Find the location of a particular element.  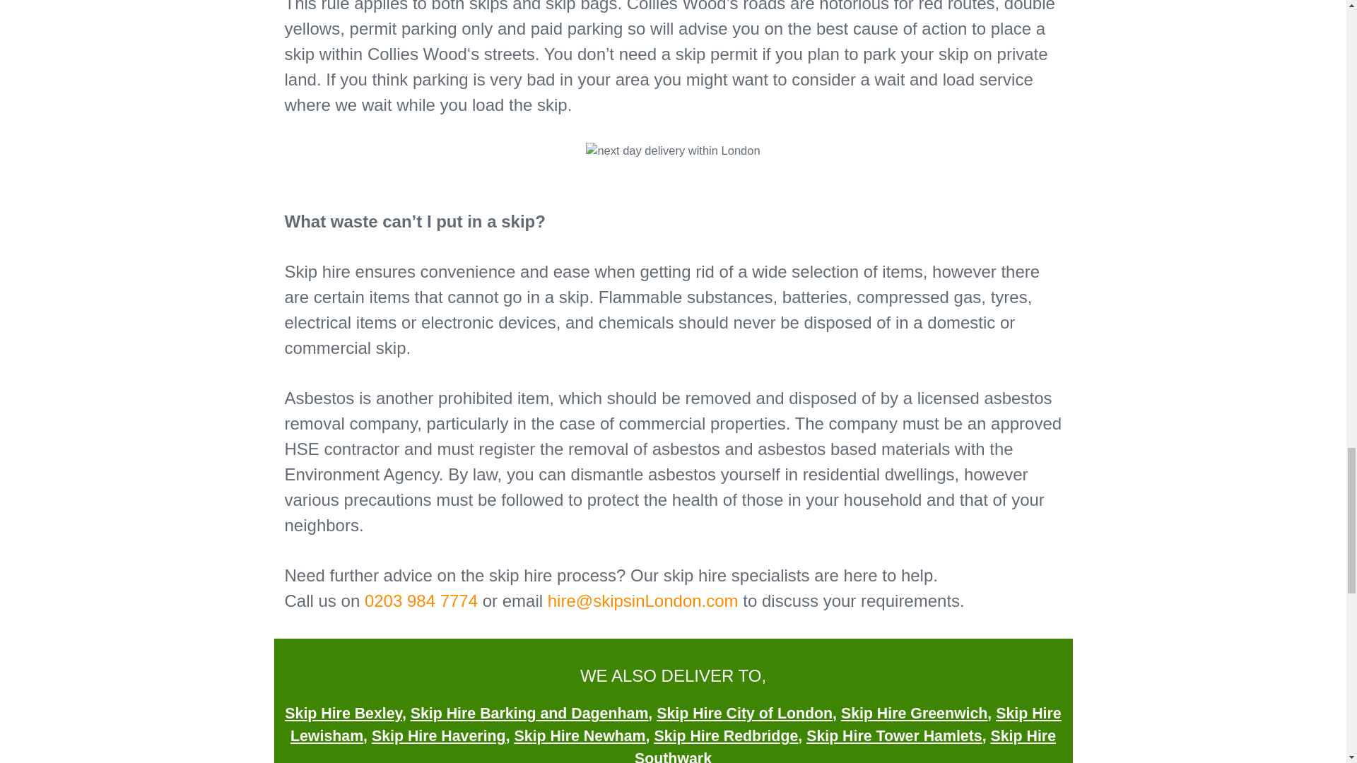

Skip Hire Greenwich is located at coordinates (915, 713).